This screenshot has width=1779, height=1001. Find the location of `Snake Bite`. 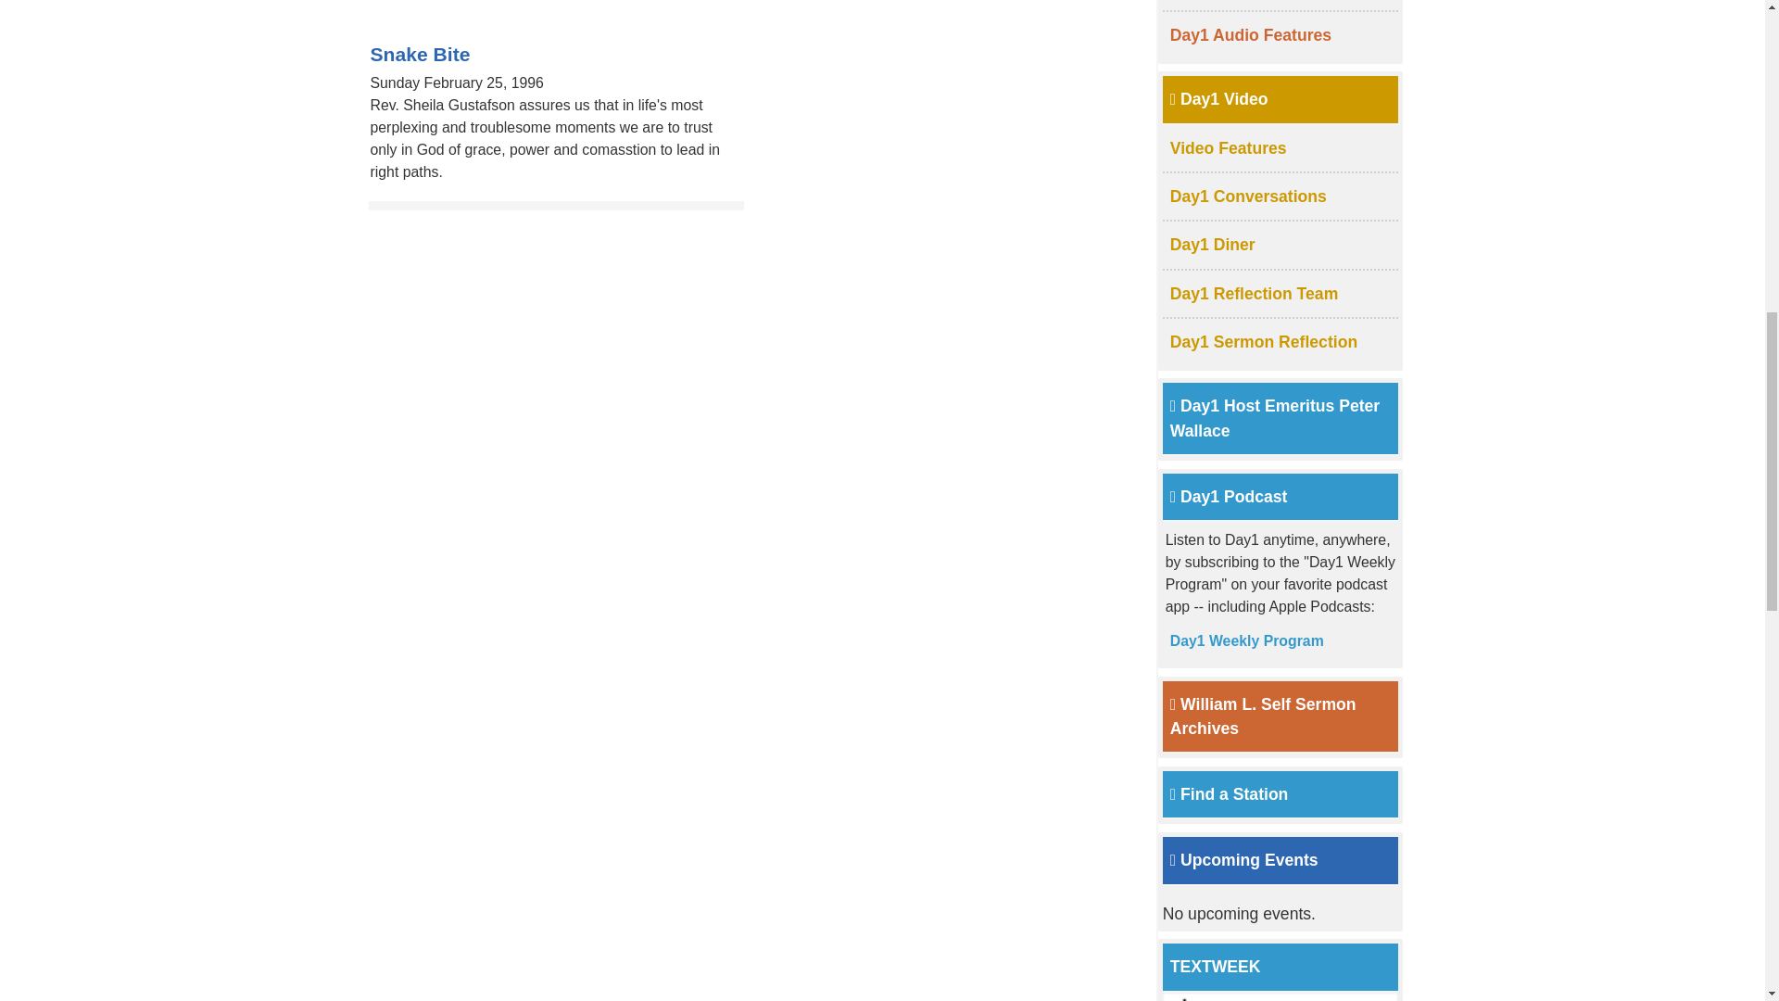

Snake Bite is located at coordinates (421, 54).